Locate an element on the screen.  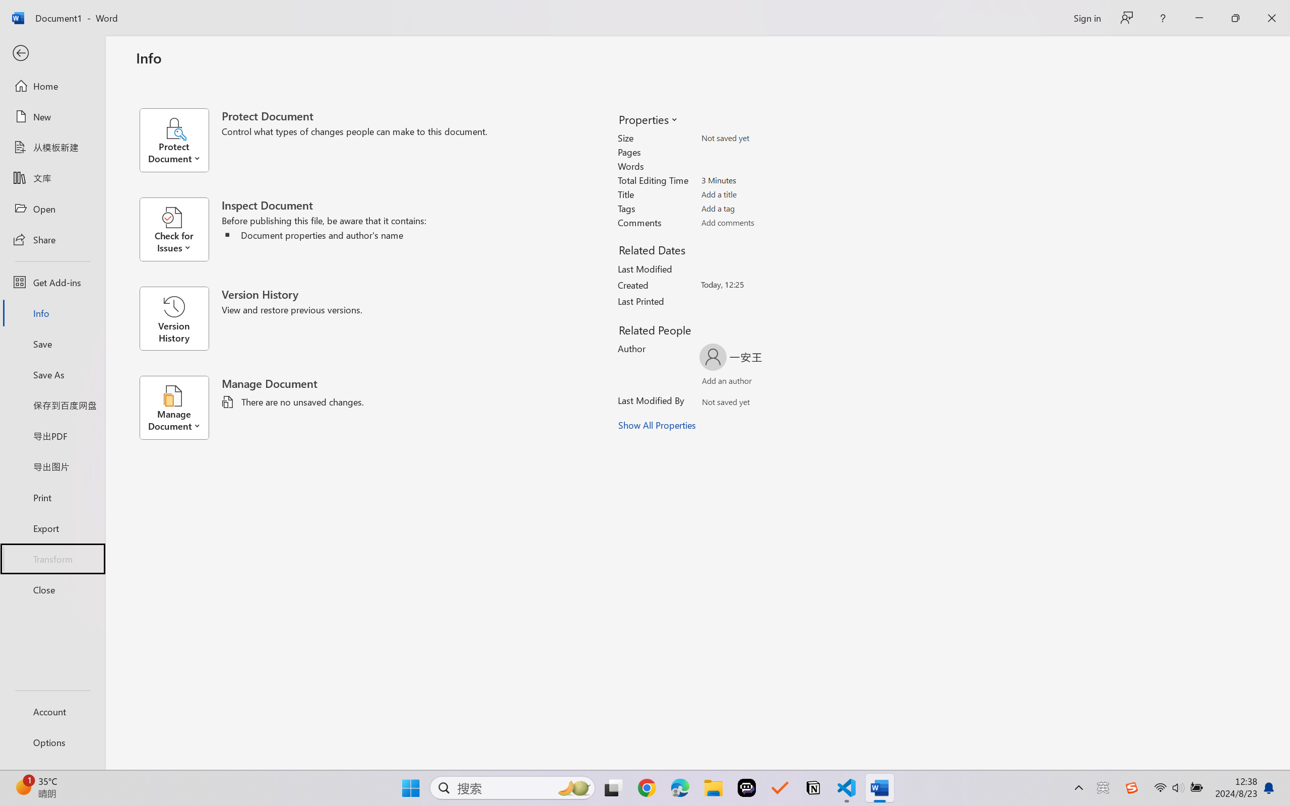
Manage Document is located at coordinates (180, 408).